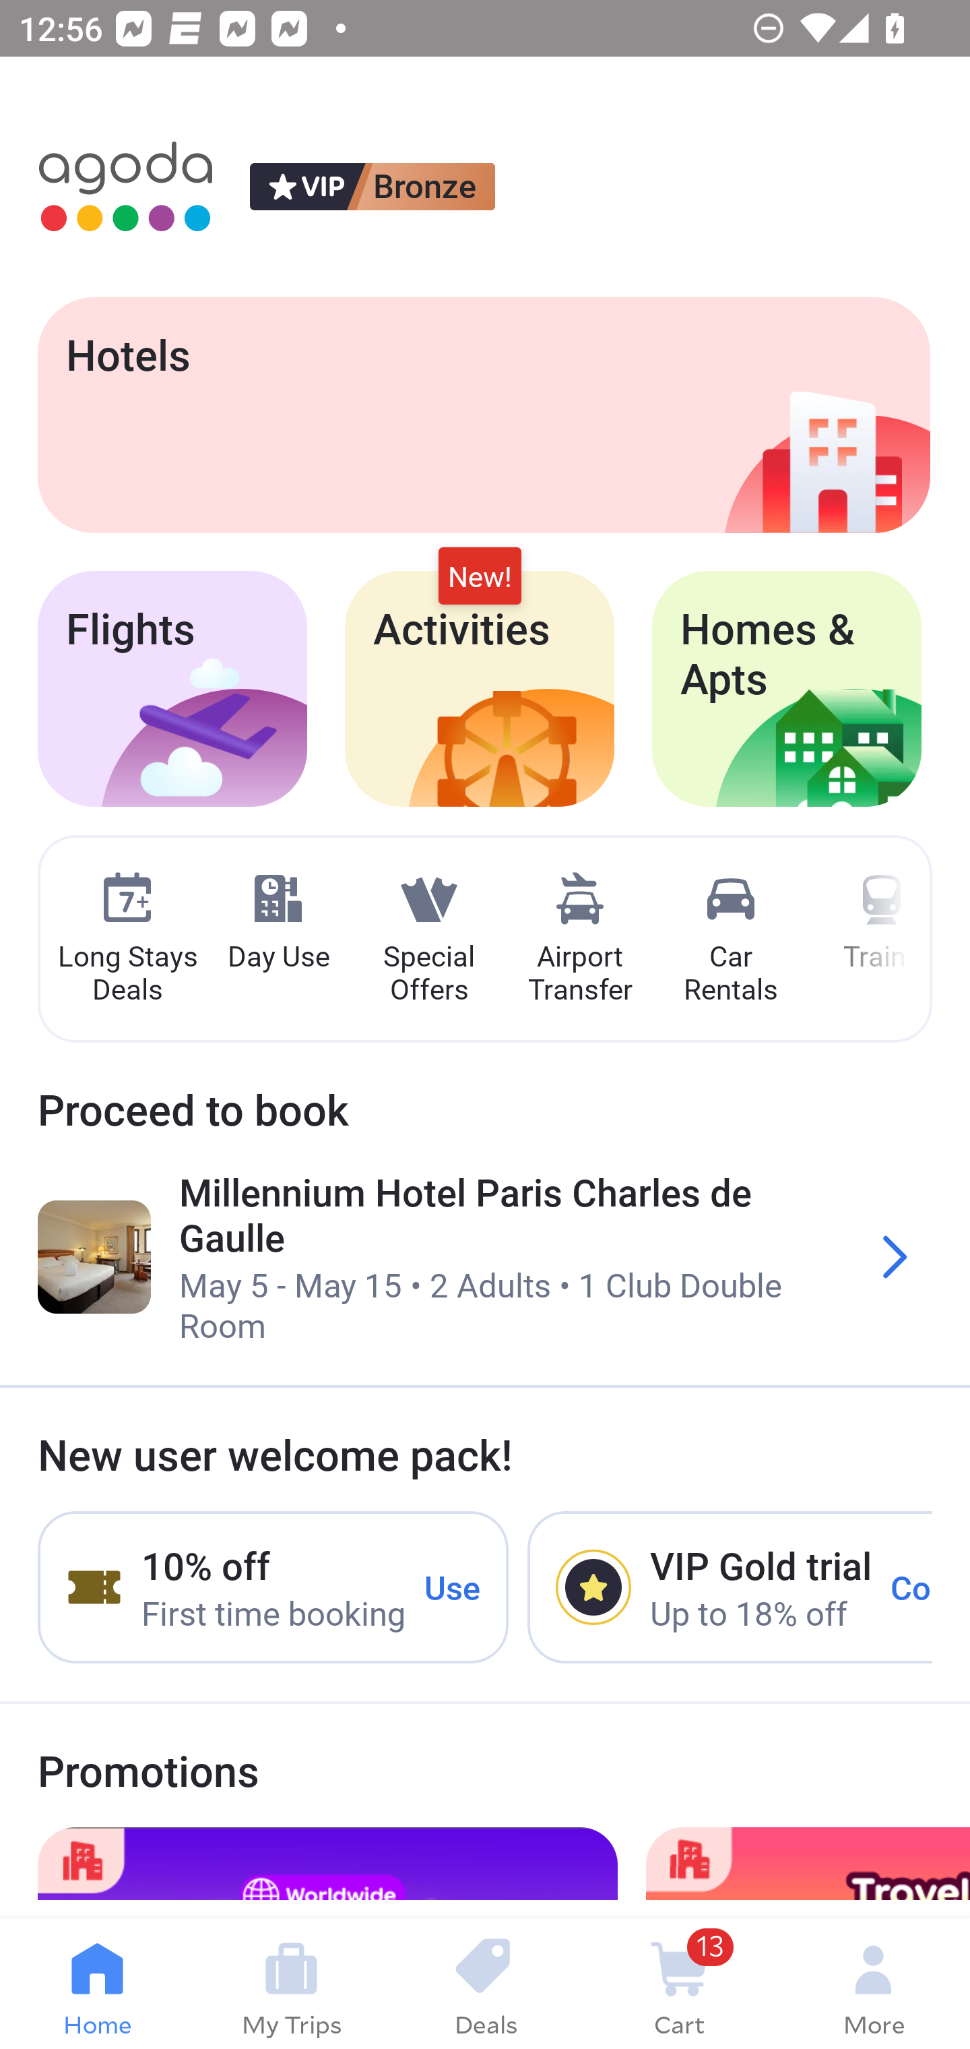 This screenshot has width=970, height=2049. Describe the element at coordinates (278, 923) in the screenshot. I see `Day Use` at that location.